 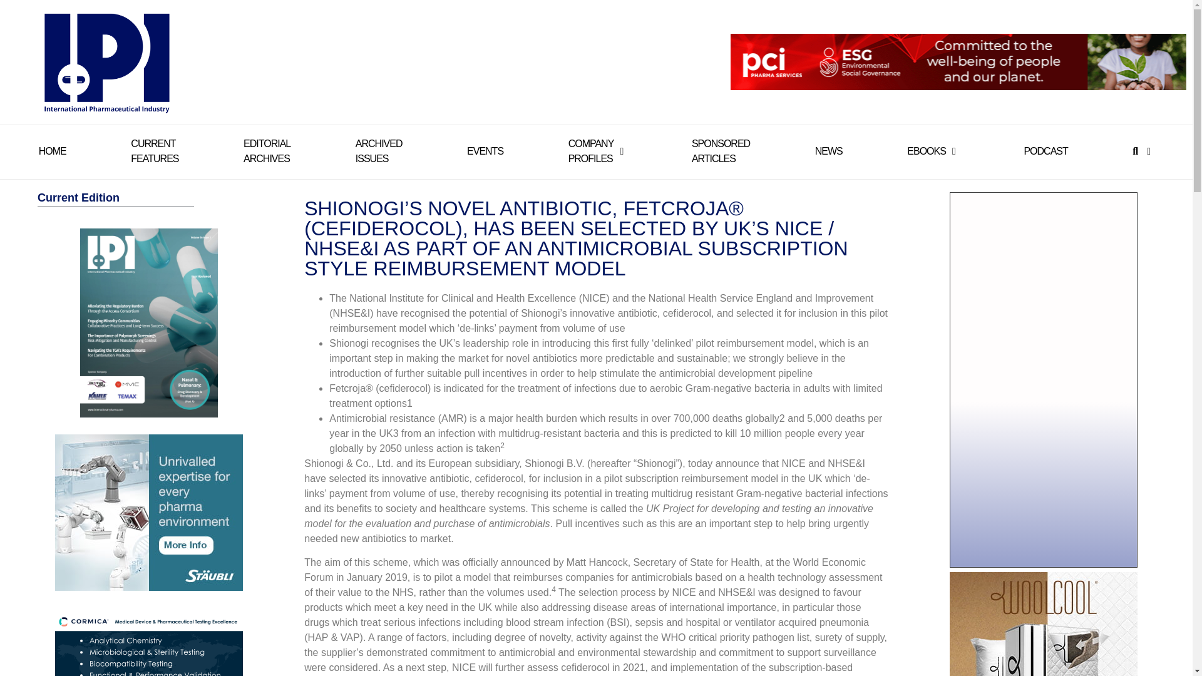 What do you see at coordinates (267, 151) in the screenshot?
I see `HOME` at bounding box center [267, 151].